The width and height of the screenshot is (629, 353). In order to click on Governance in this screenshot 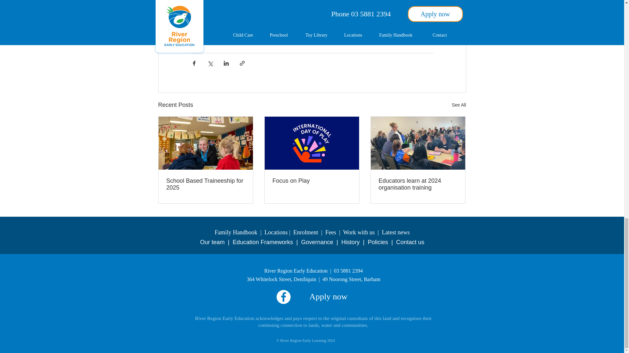, I will do `click(317, 242)`.